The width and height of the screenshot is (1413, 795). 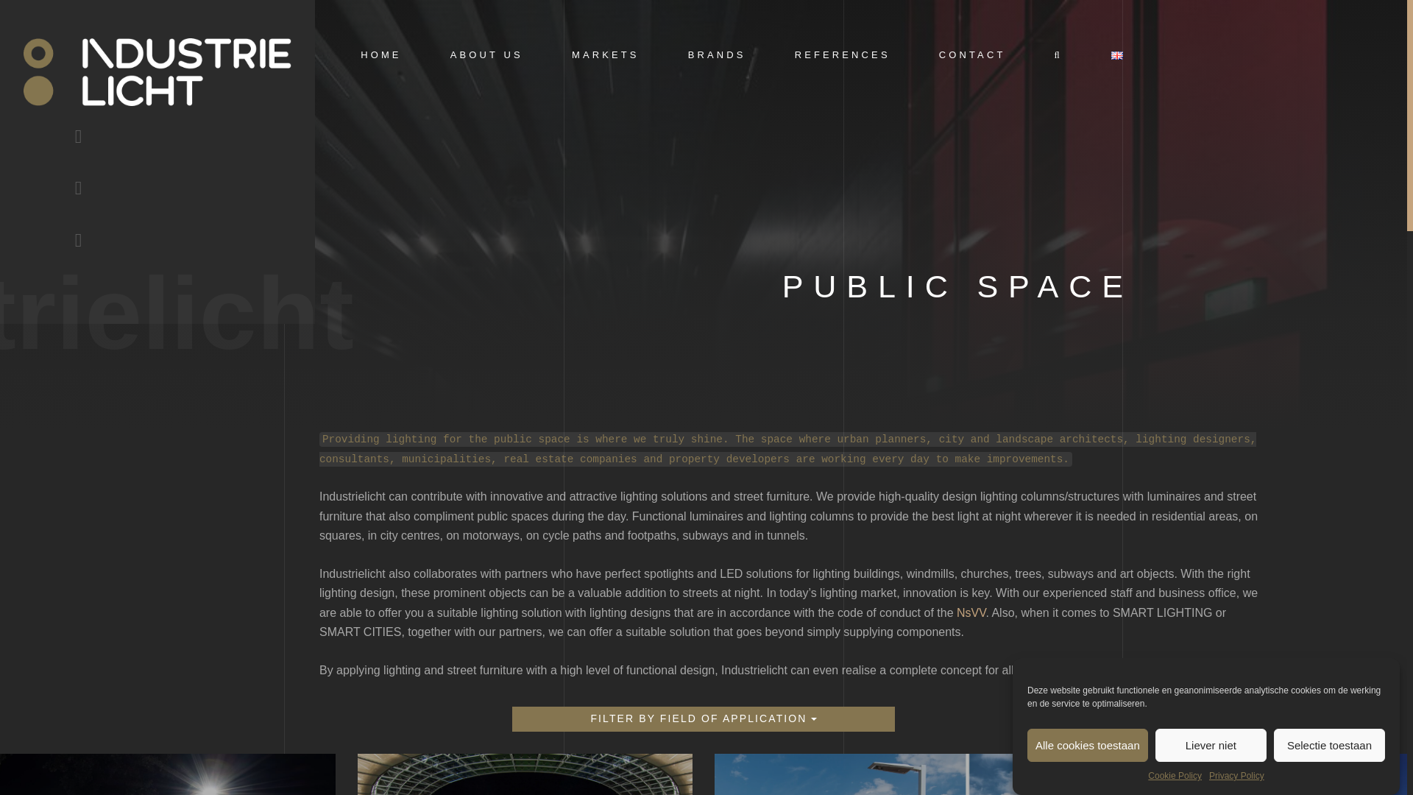 I want to click on CONTACT, so click(x=973, y=54).